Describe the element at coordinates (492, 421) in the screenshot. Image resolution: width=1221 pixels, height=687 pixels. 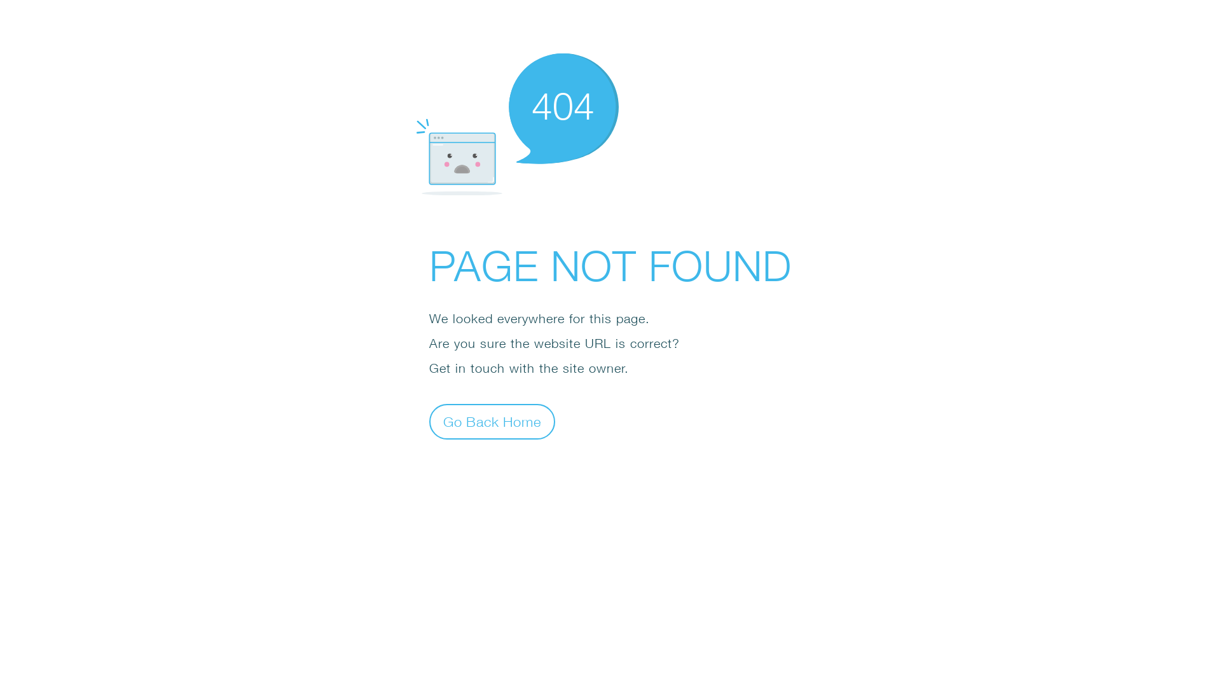
I see `Go Back Home` at that location.